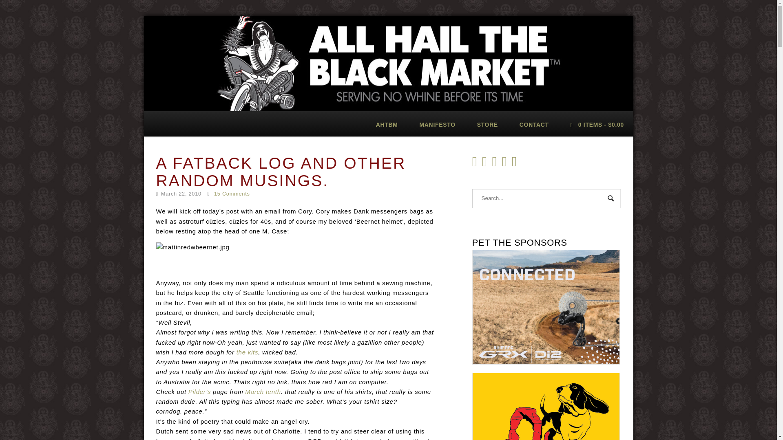 Image resolution: width=783 pixels, height=440 pixels. What do you see at coordinates (232, 193) in the screenshot?
I see `15 Comments` at bounding box center [232, 193].